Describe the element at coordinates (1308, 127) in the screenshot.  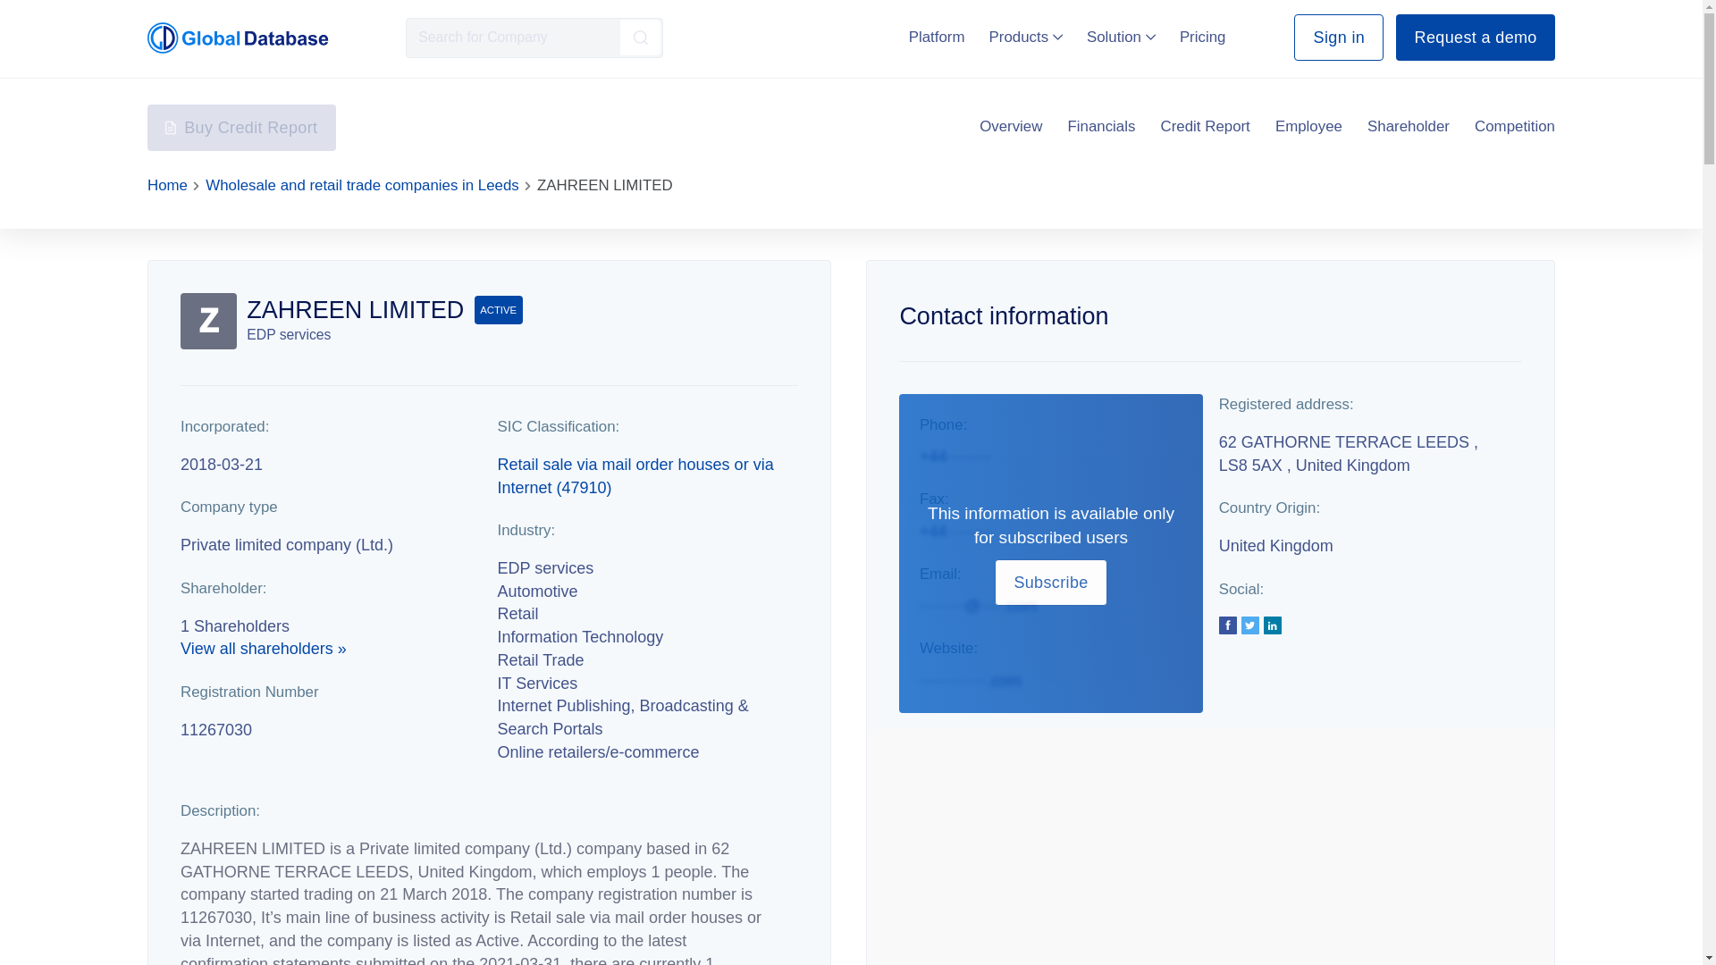
I see `Employee` at that location.